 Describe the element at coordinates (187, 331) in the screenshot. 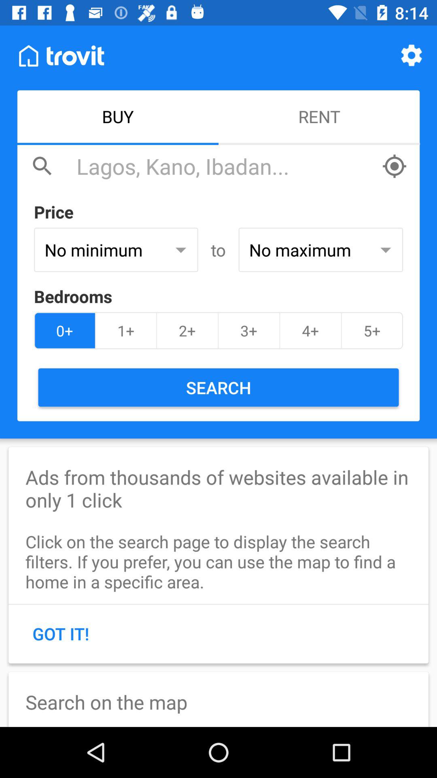

I see `select item next to the 3+` at that location.